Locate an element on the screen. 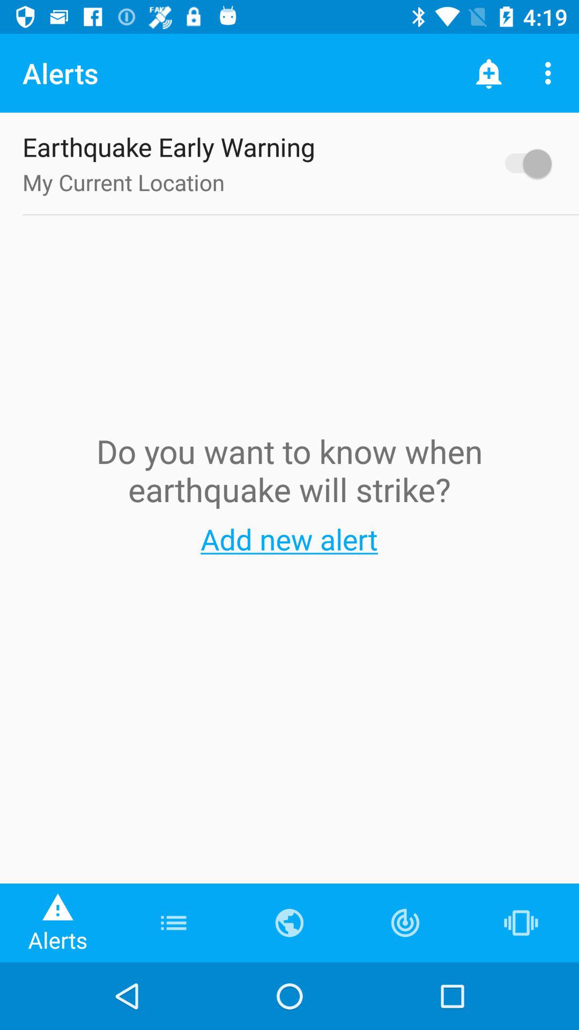 The image size is (579, 1030). toggle earthquake early warning is located at coordinates (523, 163).